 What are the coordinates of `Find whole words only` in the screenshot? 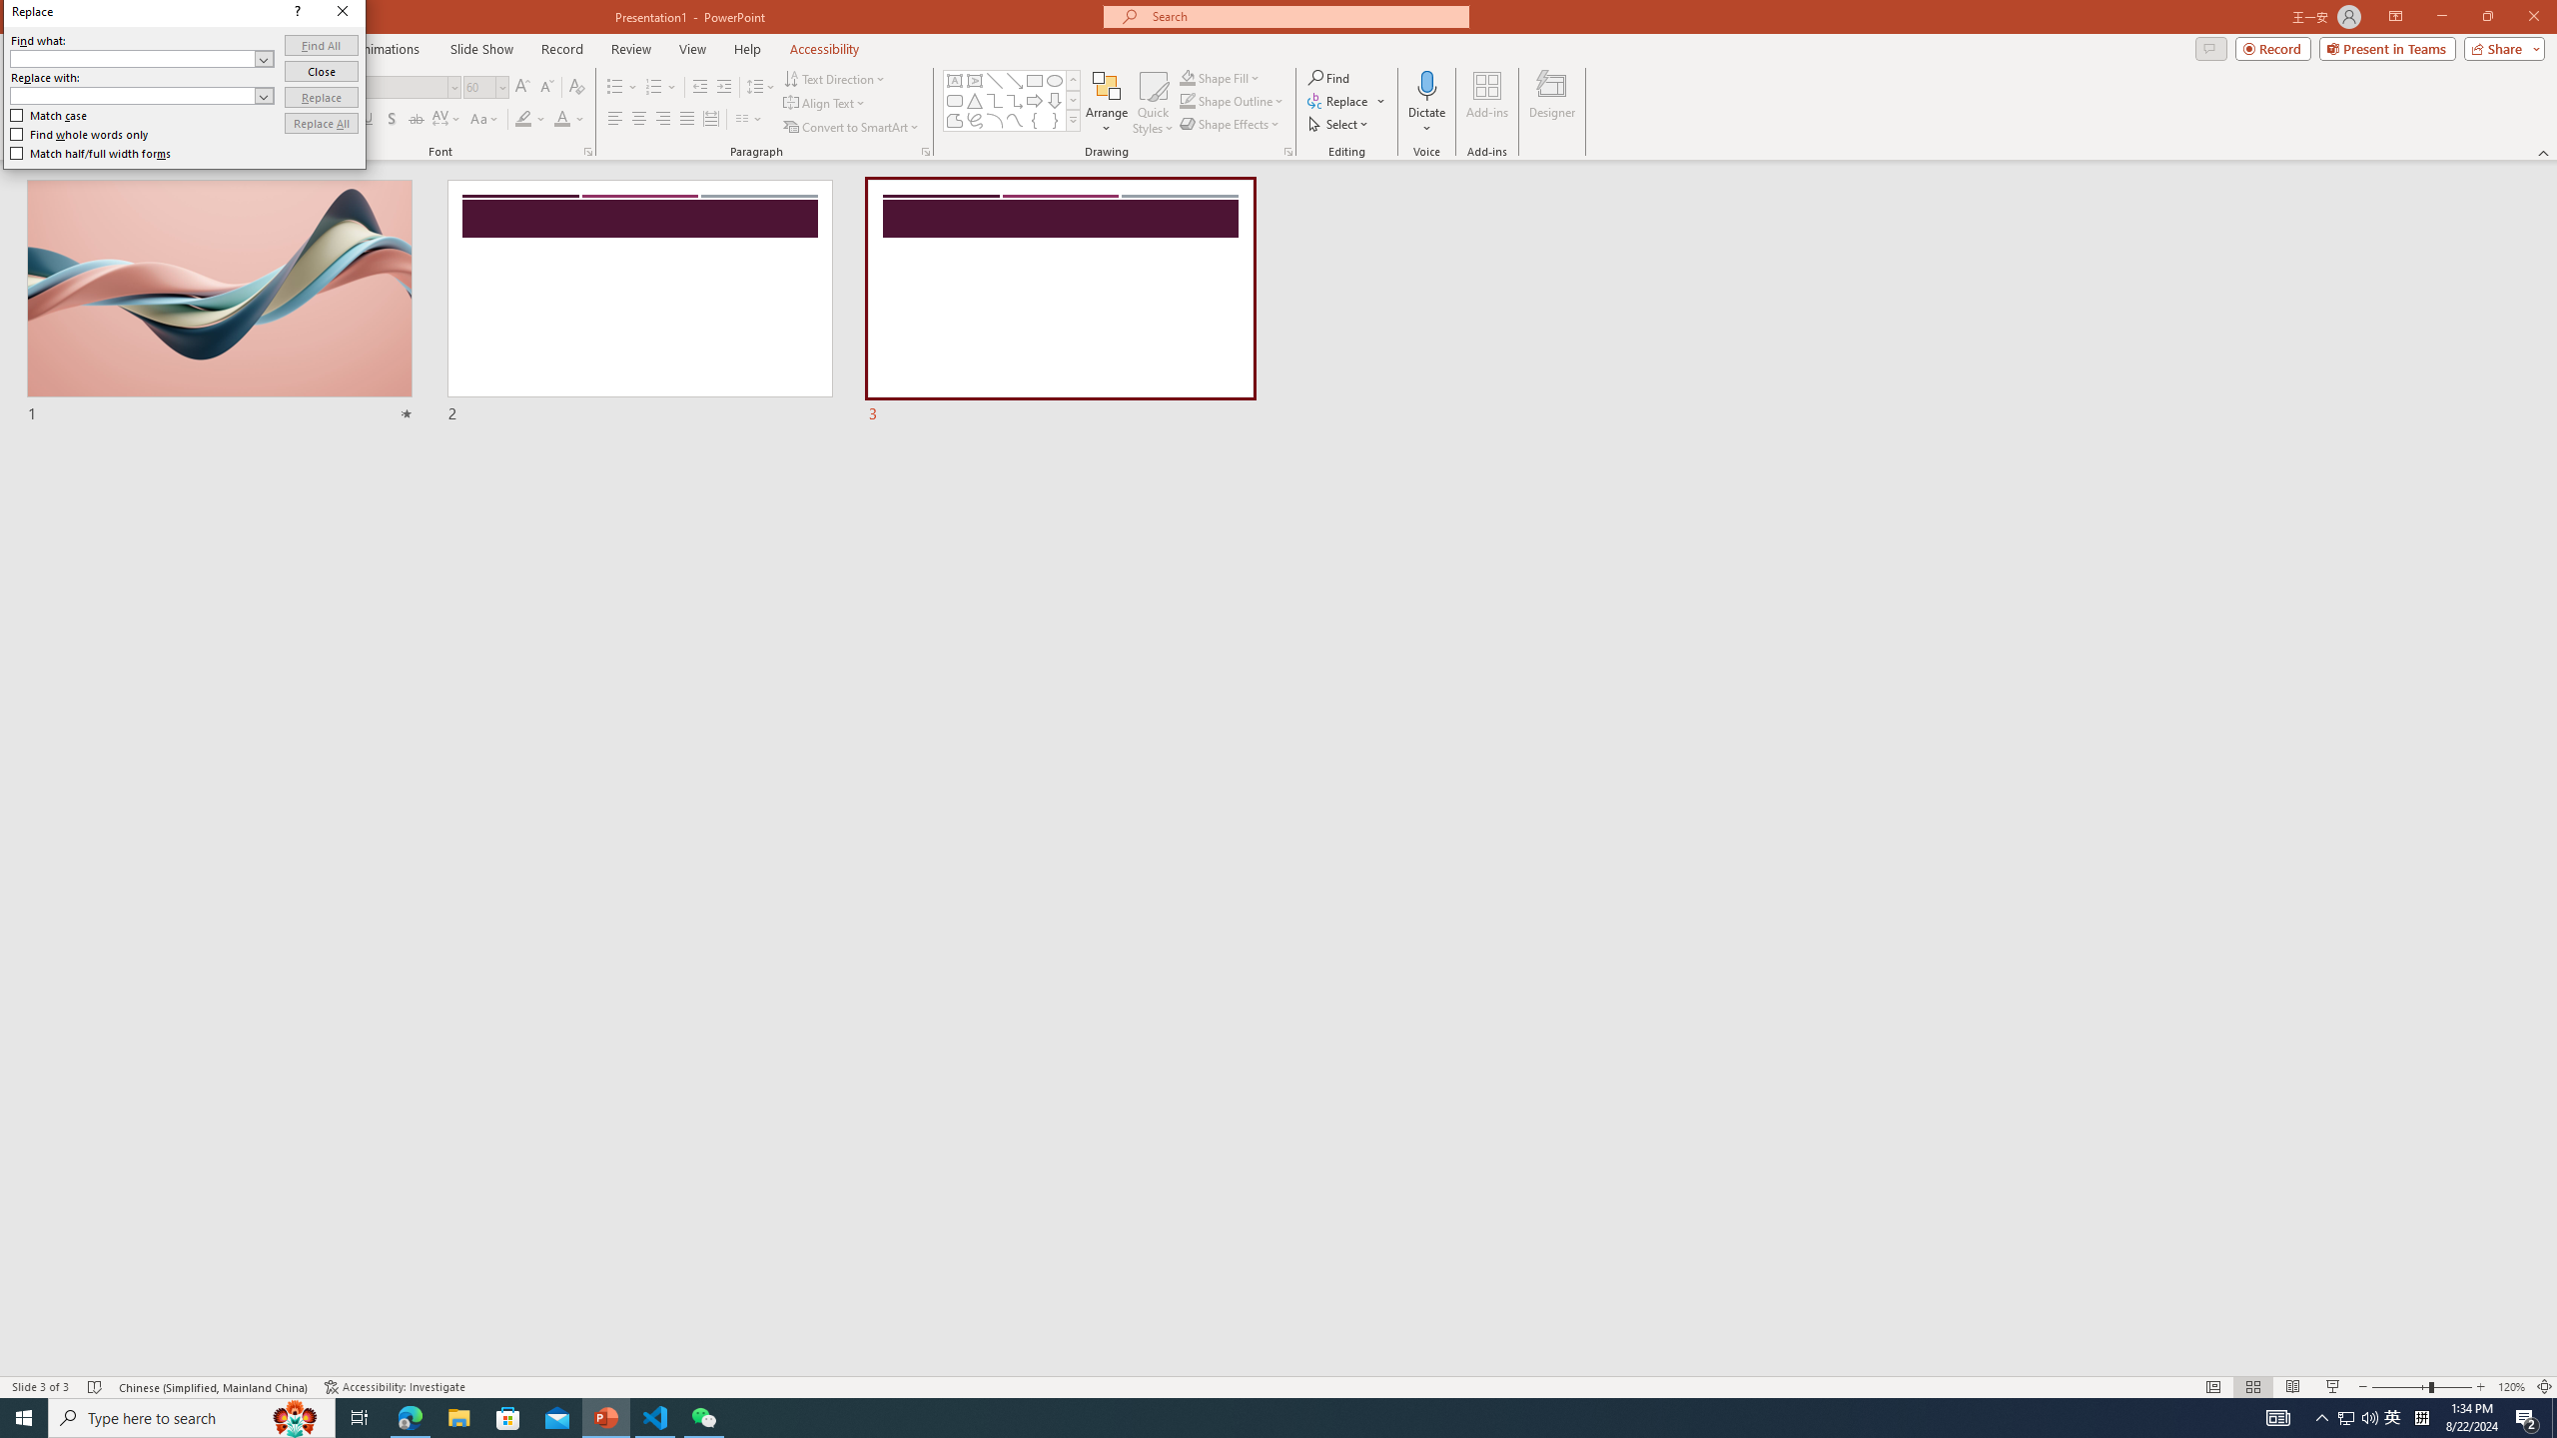 It's located at (80, 134).